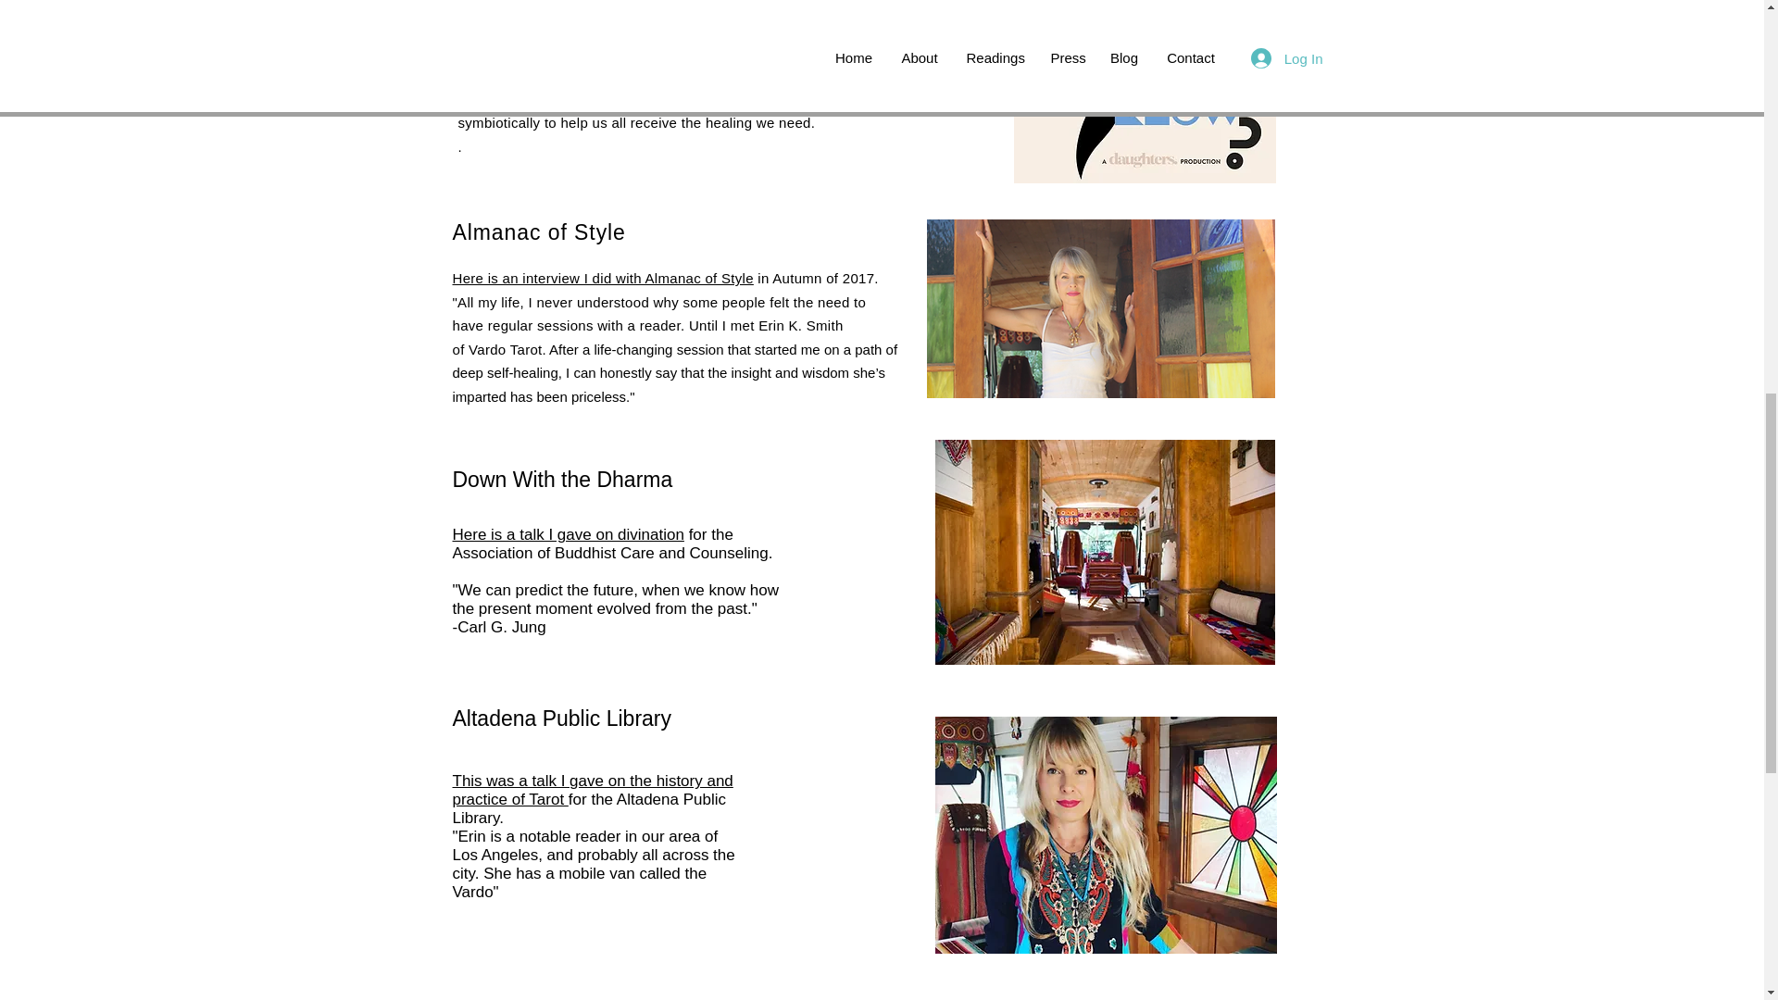 The image size is (1778, 1000). I want to click on Here is an interview I did with Almanac of Style, so click(602, 278).